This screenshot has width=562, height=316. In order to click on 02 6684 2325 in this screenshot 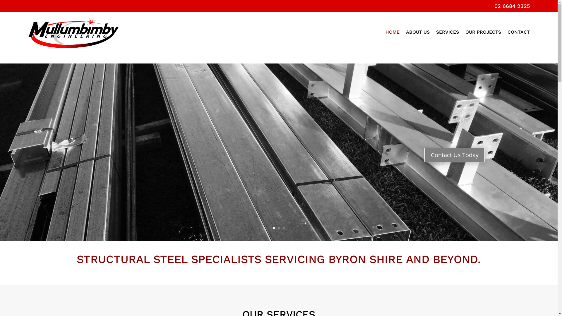, I will do `click(512, 6)`.